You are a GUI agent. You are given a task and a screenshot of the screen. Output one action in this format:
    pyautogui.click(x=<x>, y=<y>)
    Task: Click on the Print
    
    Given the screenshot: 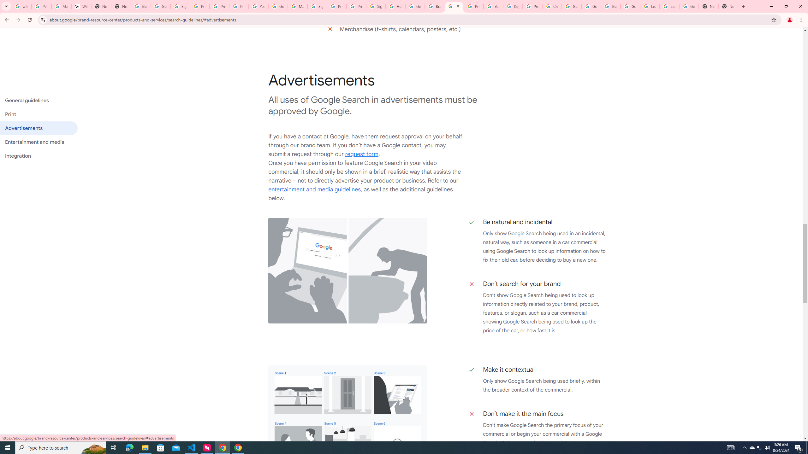 What is the action you would take?
    pyautogui.click(x=39, y=114)
    